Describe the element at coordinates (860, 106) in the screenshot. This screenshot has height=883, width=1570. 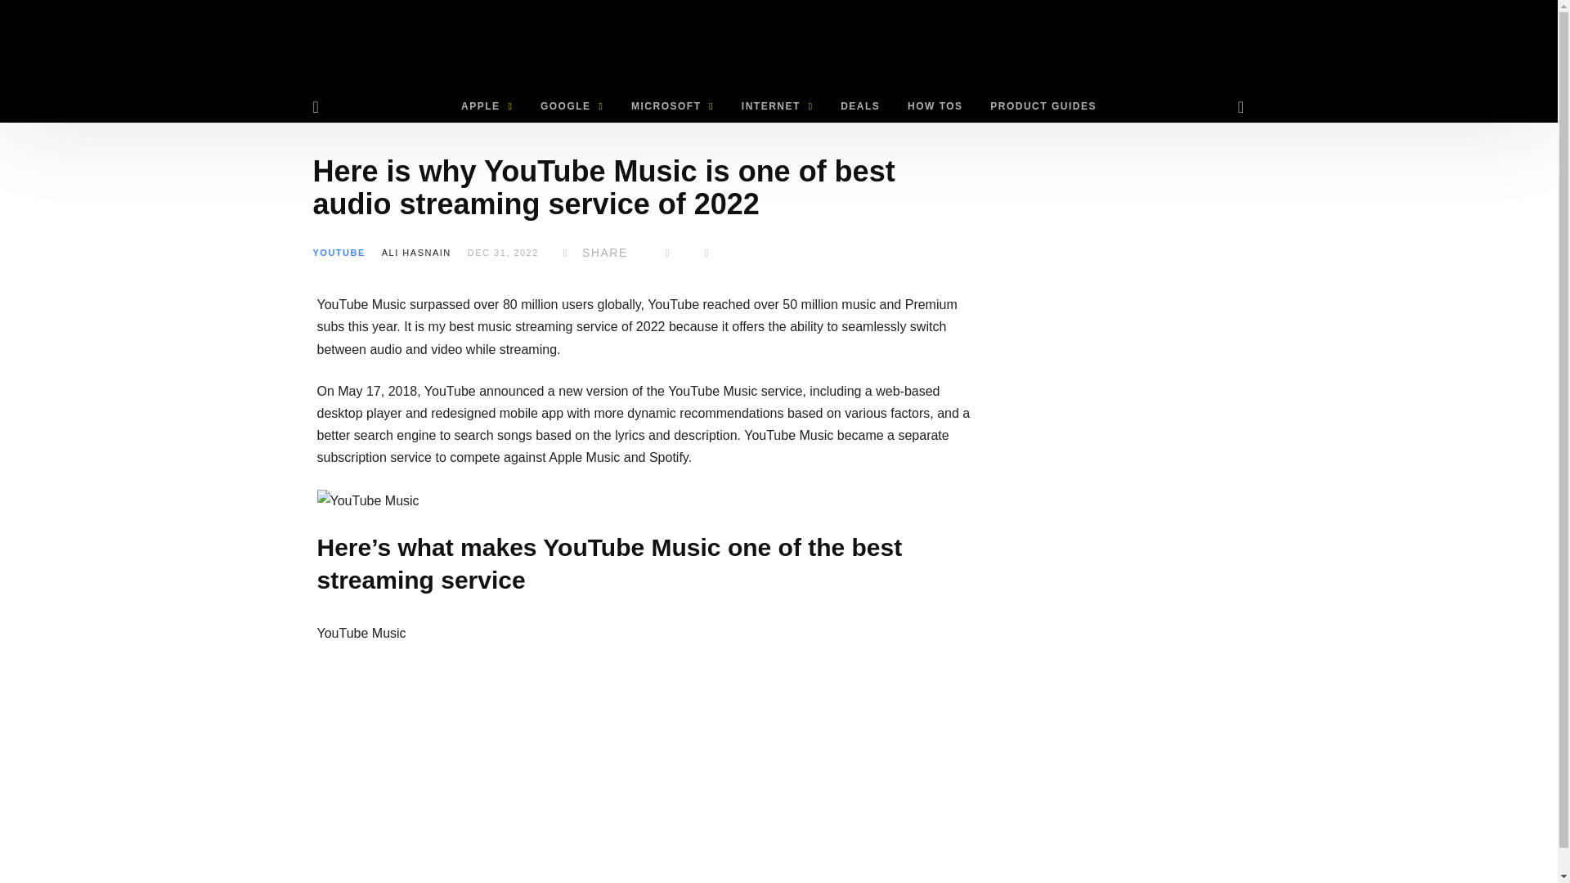
I see `DEALS` at that location.